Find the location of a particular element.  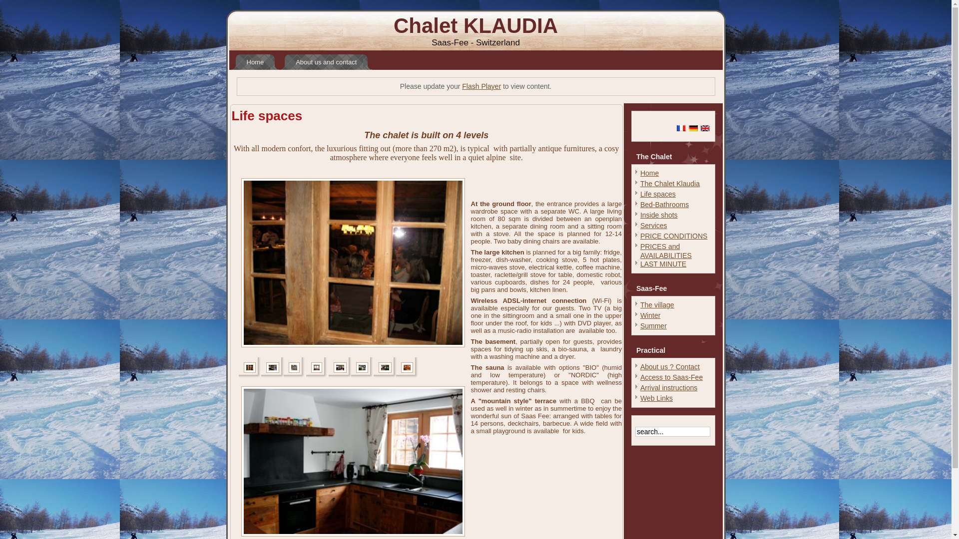

About us and contact is located at coordinates (326, 62).